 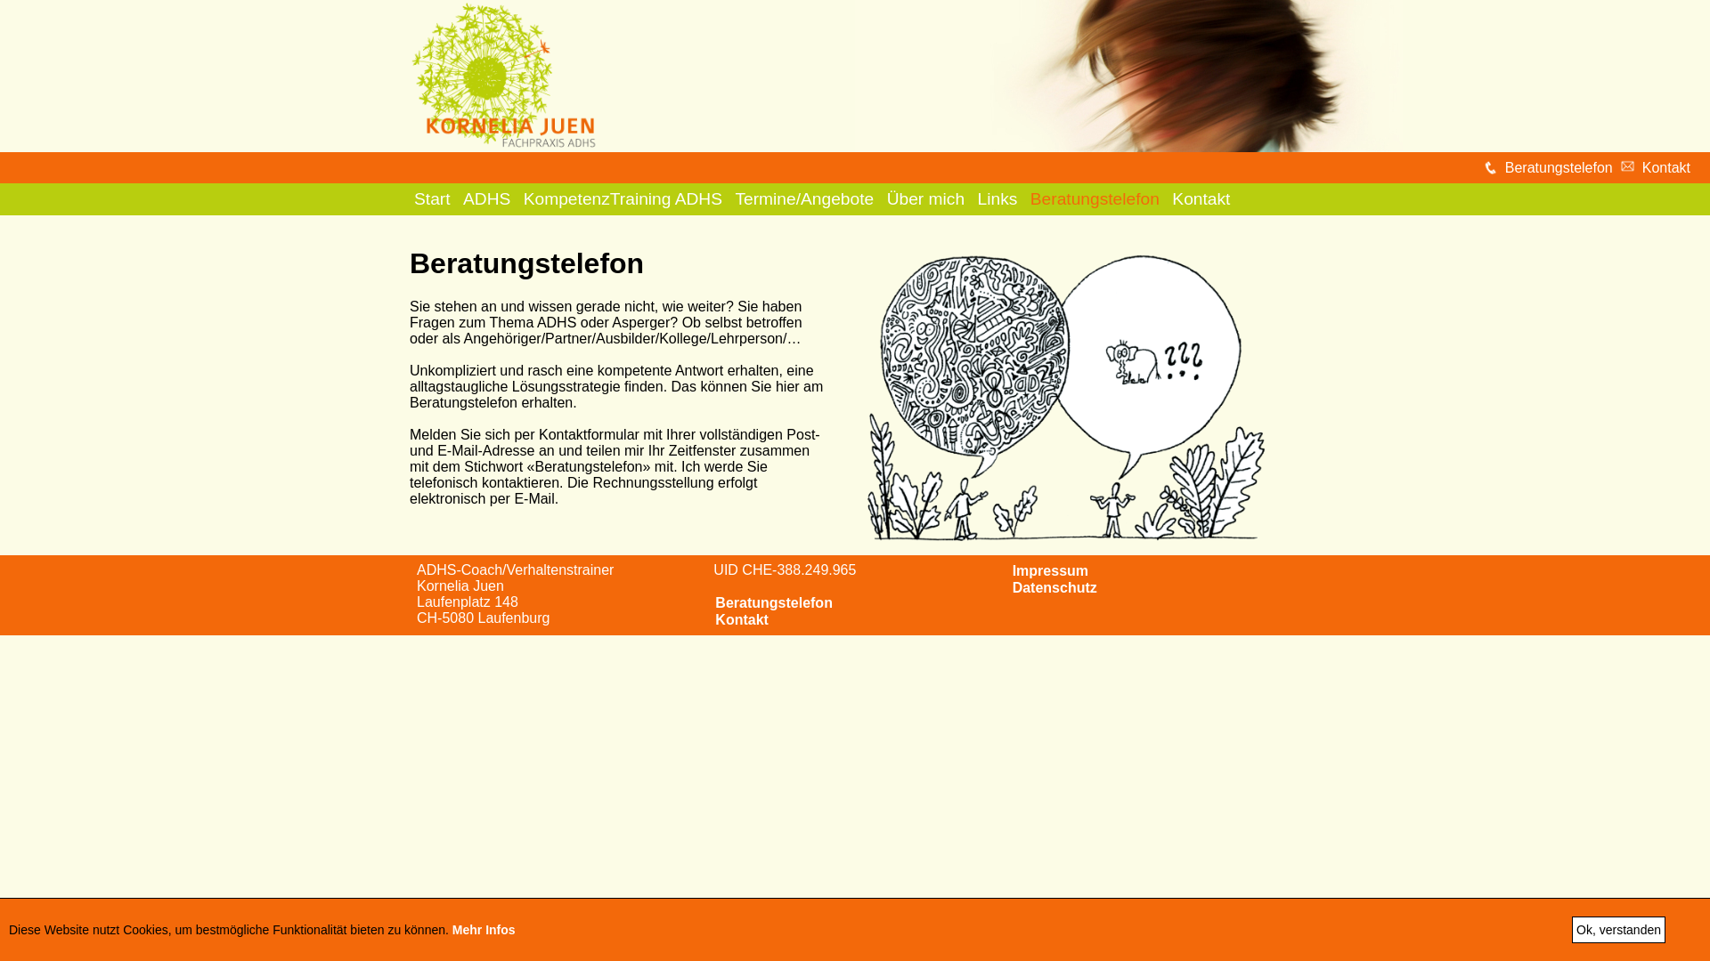 I want to click on ADHS, so click(x=486, y=199).